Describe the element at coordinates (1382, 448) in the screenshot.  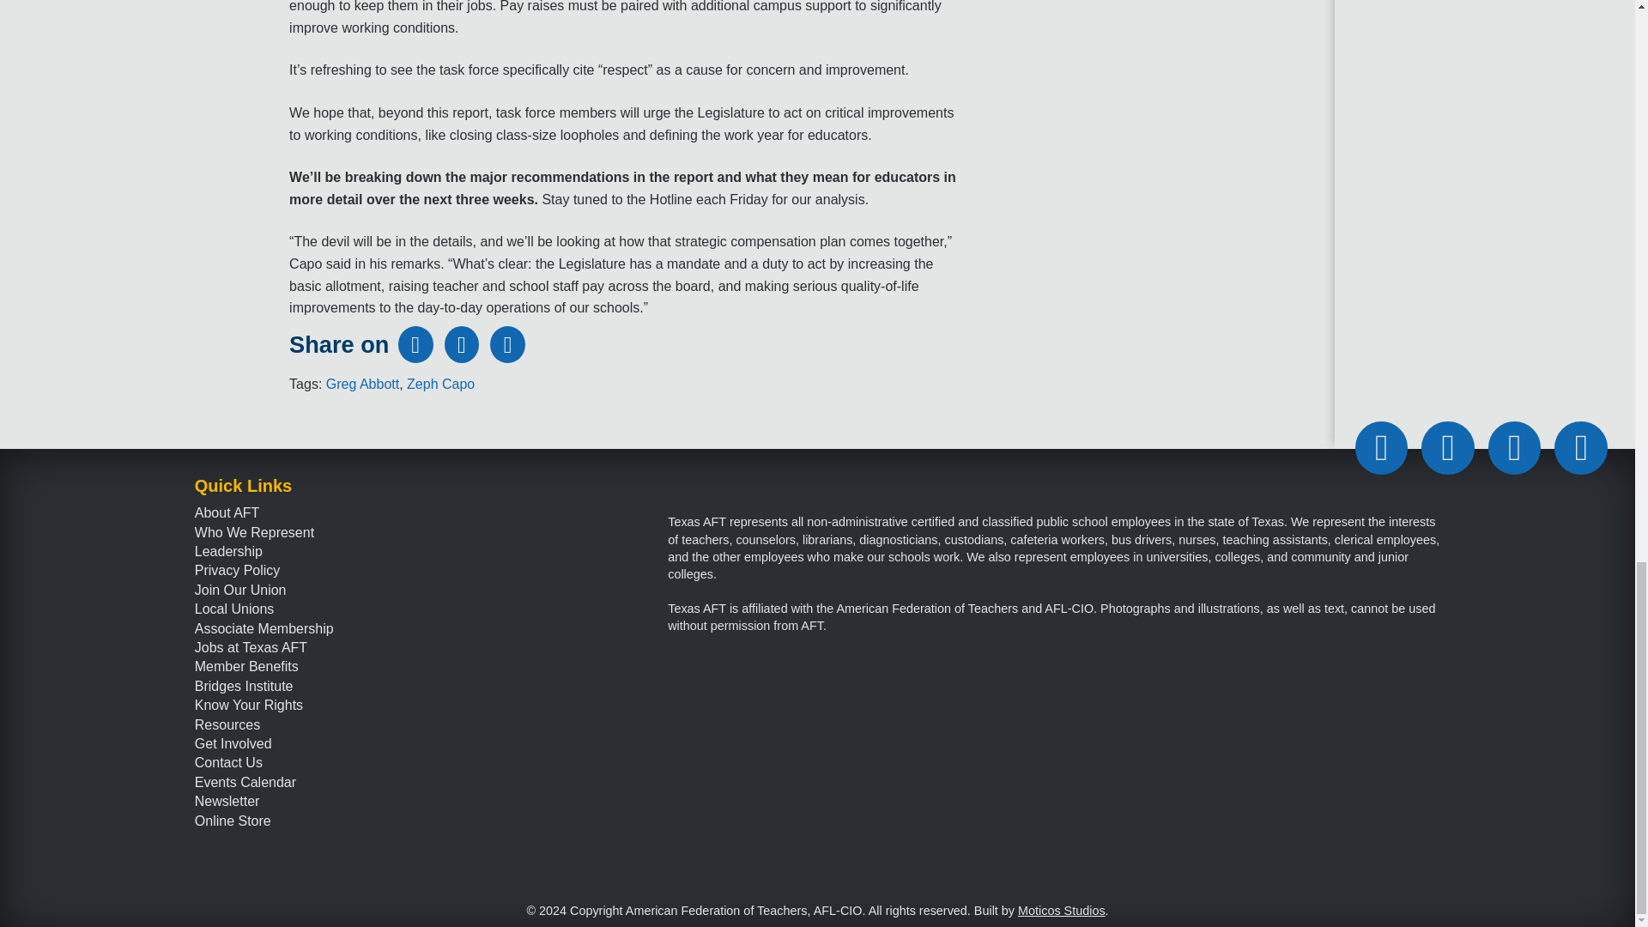
I see `Like on Facebook` at that location.